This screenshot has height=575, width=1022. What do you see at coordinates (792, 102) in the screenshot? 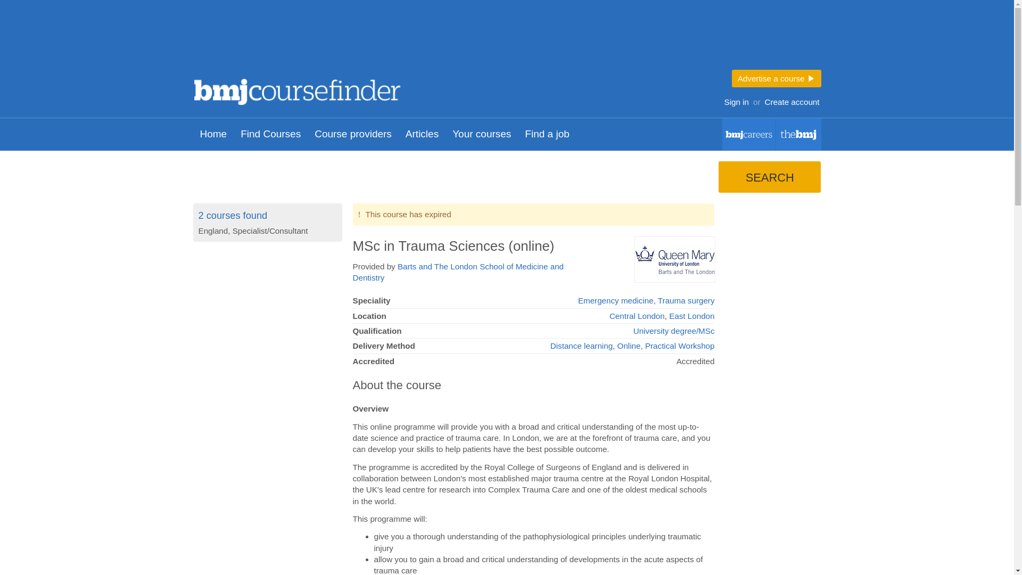
I see `Create account` at bounding box center [792, 102].